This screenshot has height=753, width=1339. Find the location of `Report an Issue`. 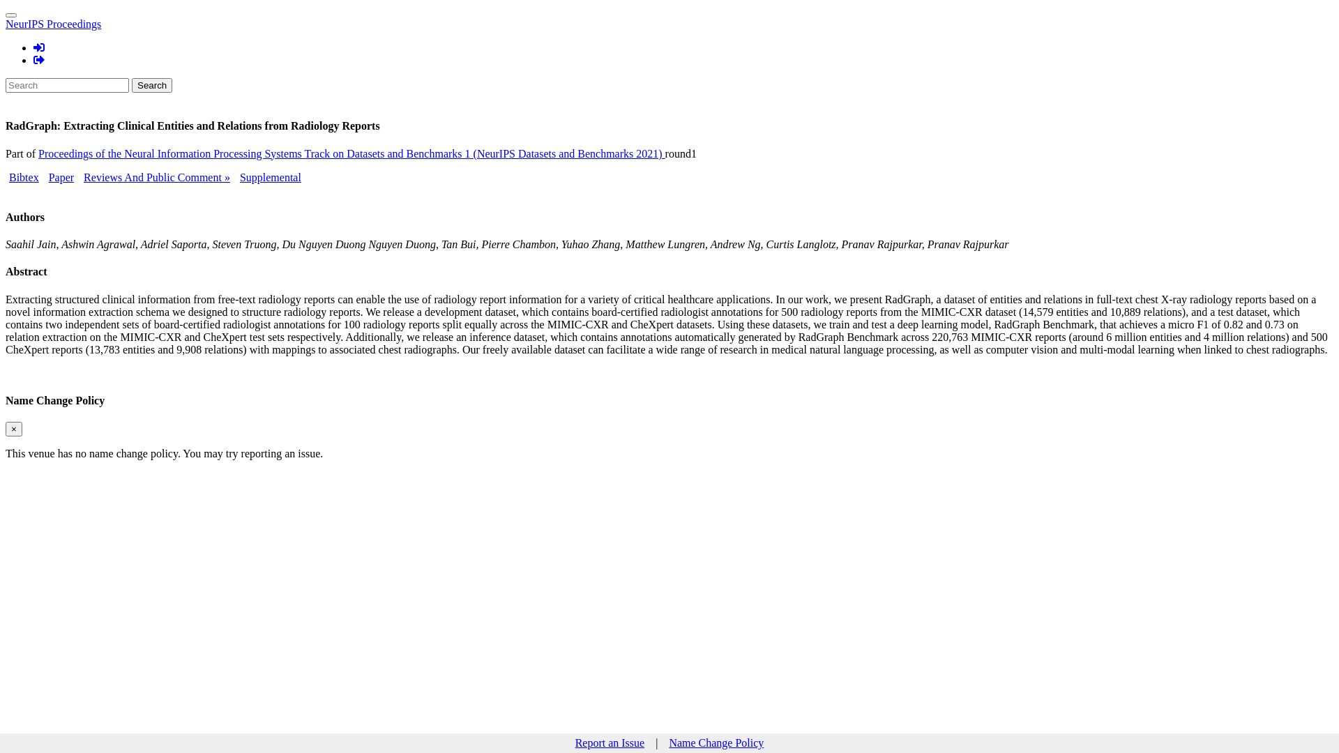

Report an Issue is located at coordinates (610, 743).